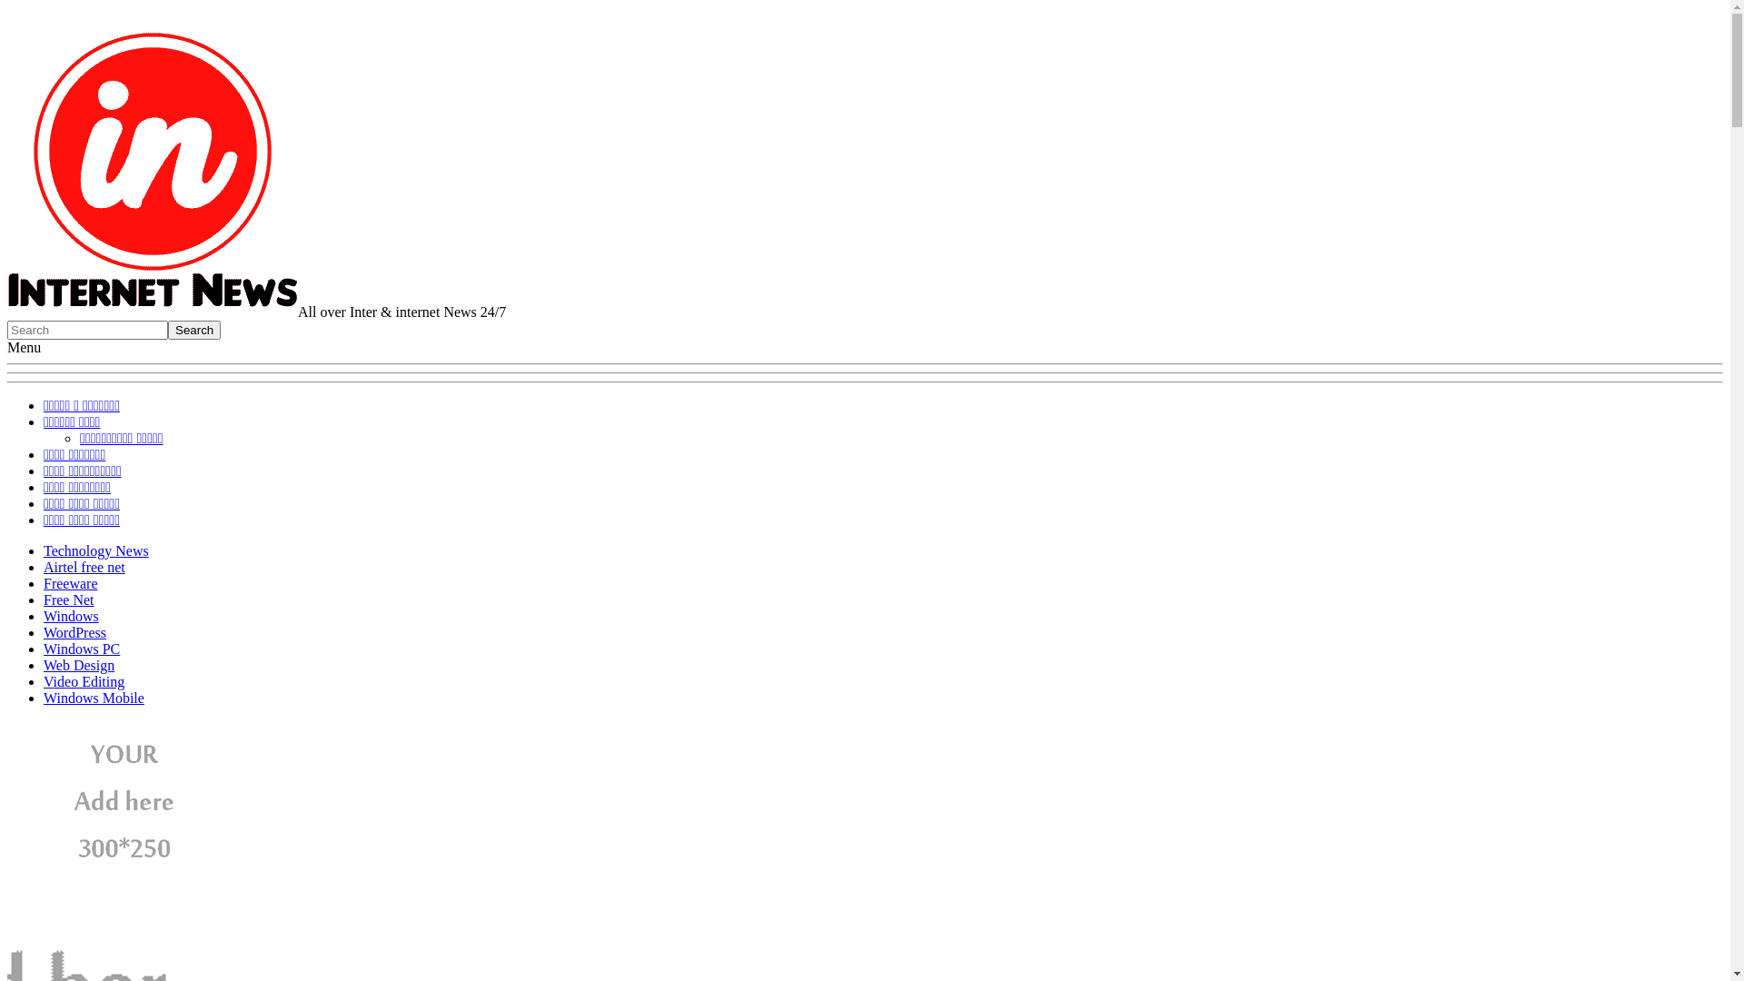 The image size is (1744, 981). I want to click on Airtel free net, so click(84, 567).